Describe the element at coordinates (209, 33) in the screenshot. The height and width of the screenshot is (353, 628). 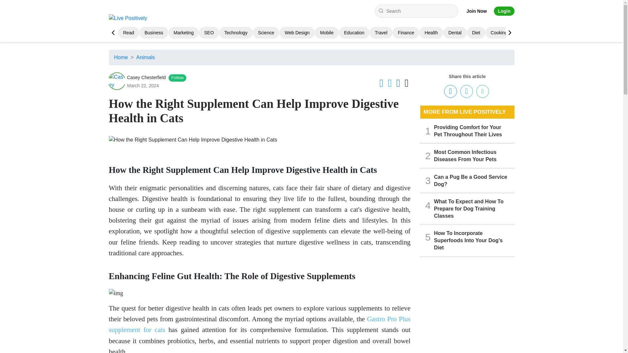
I see `SEO` at that location.